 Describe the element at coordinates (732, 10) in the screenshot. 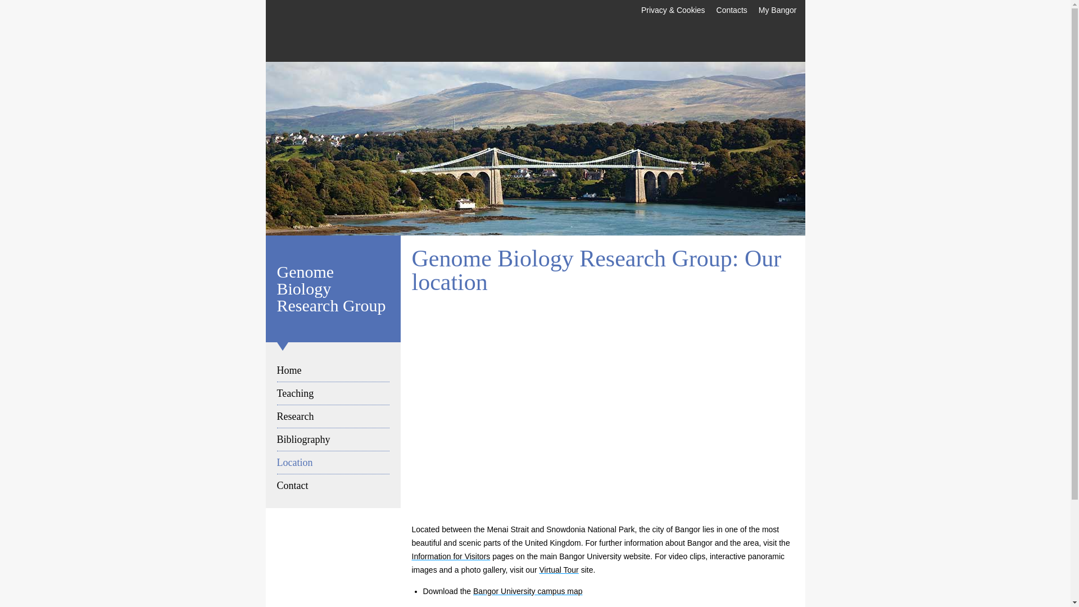

I see `Contacts` at that location.